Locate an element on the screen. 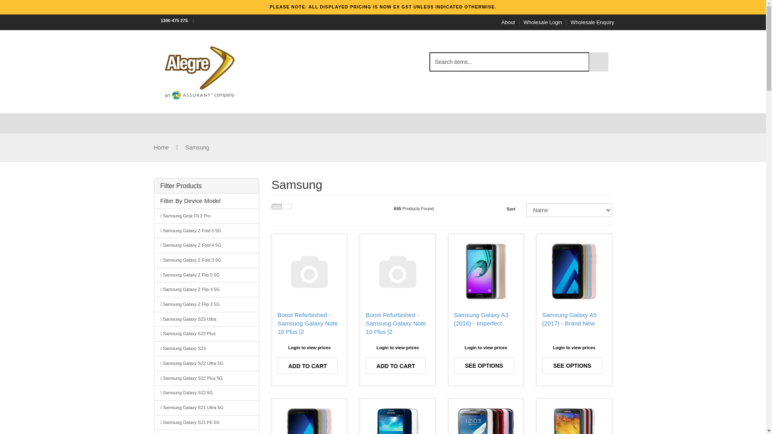 This screenshot has height=434, width=772. Boost Refurbished - Samsung Galaxy Note 10 Plus [2 is located at coordinates (308, 323).